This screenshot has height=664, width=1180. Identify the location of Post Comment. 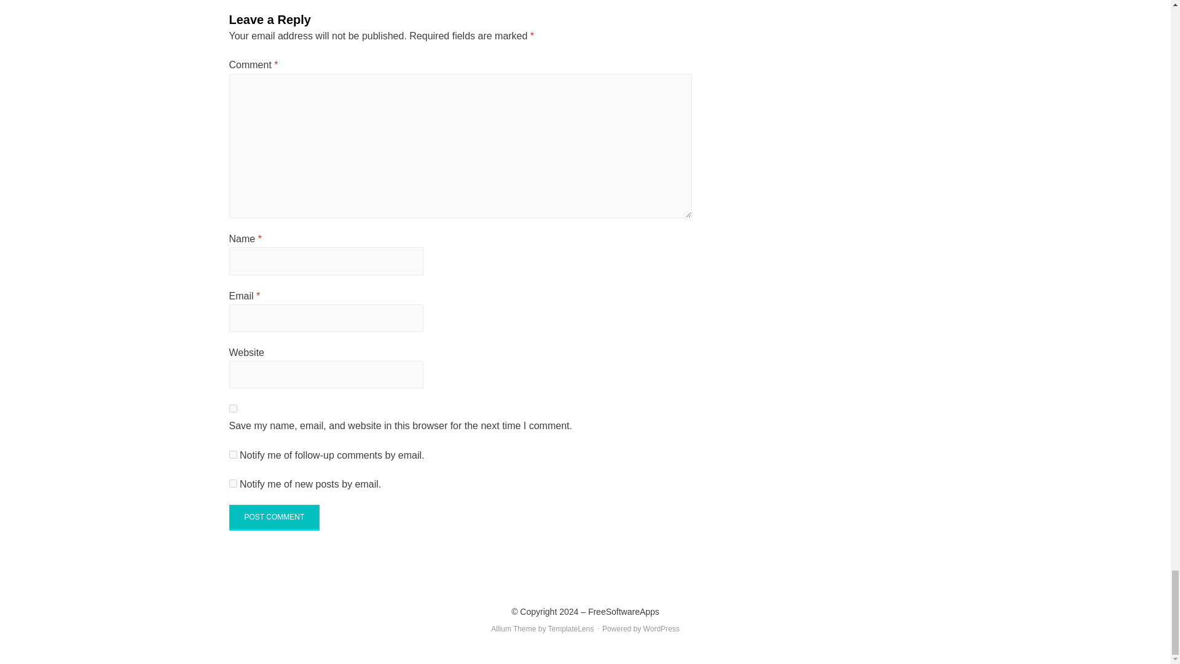
(274, 517).